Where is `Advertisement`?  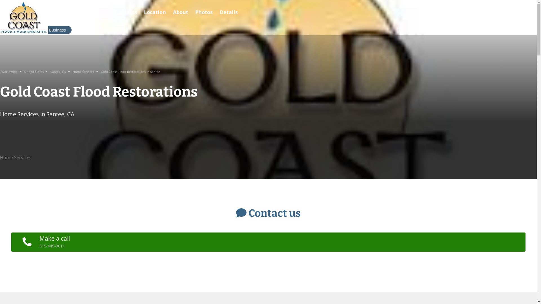
Advertisement is located at coordinates (169, 266).